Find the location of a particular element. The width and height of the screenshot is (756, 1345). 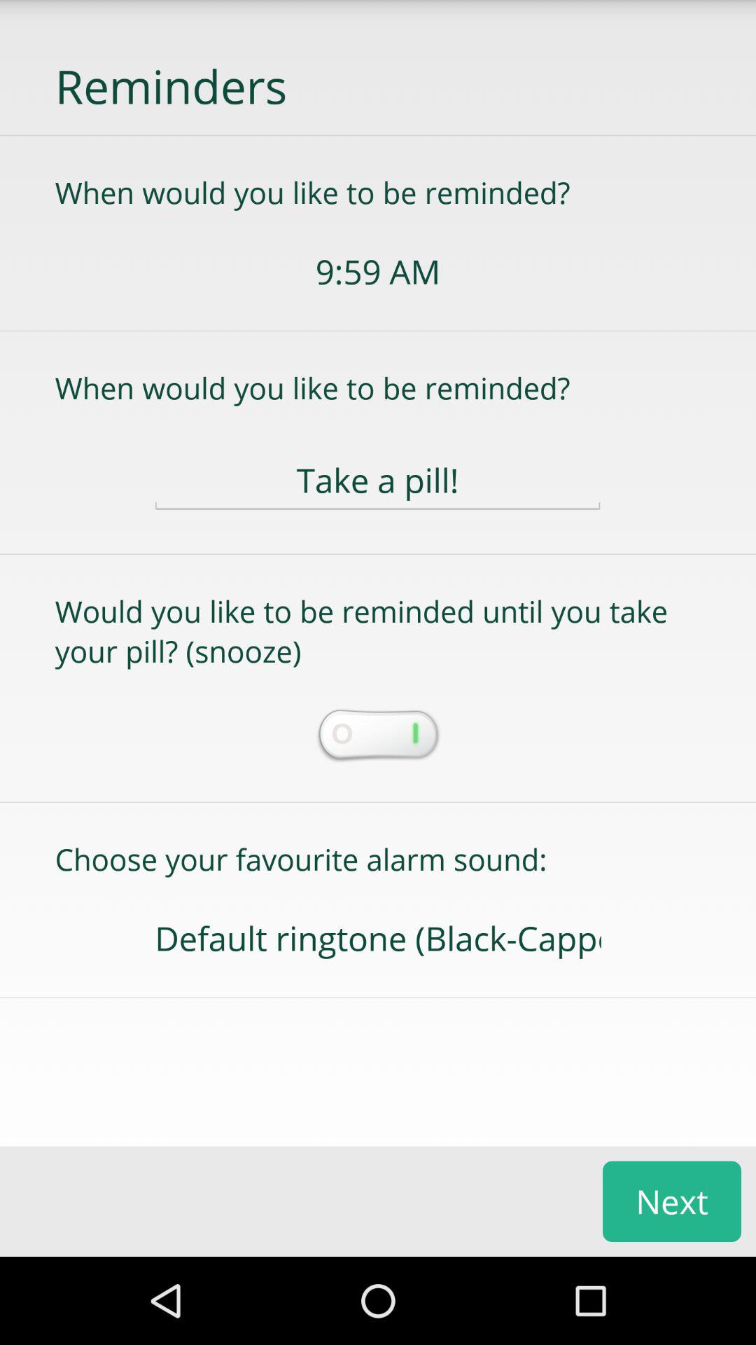

select snooze time is located at coordinates (377, 736).